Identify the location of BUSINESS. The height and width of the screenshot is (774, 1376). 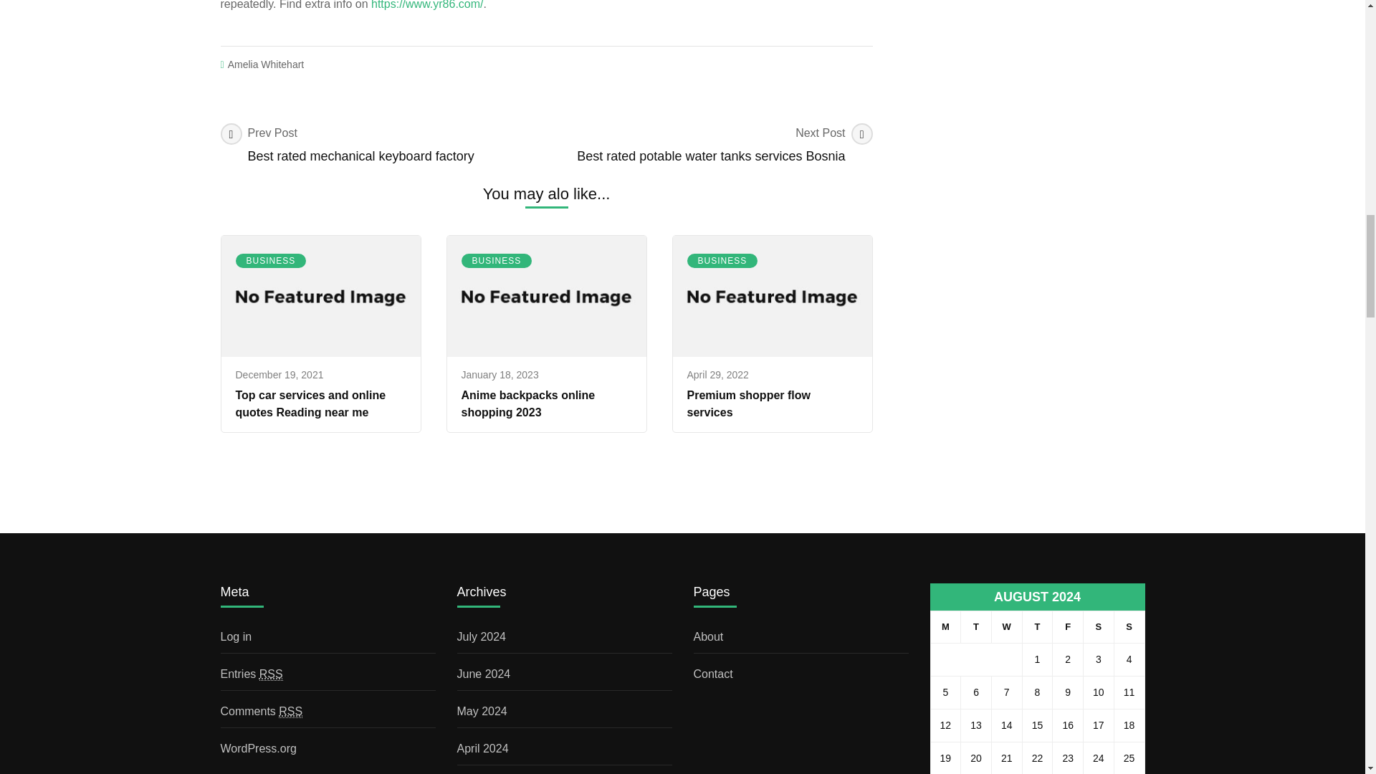
(709, 145).